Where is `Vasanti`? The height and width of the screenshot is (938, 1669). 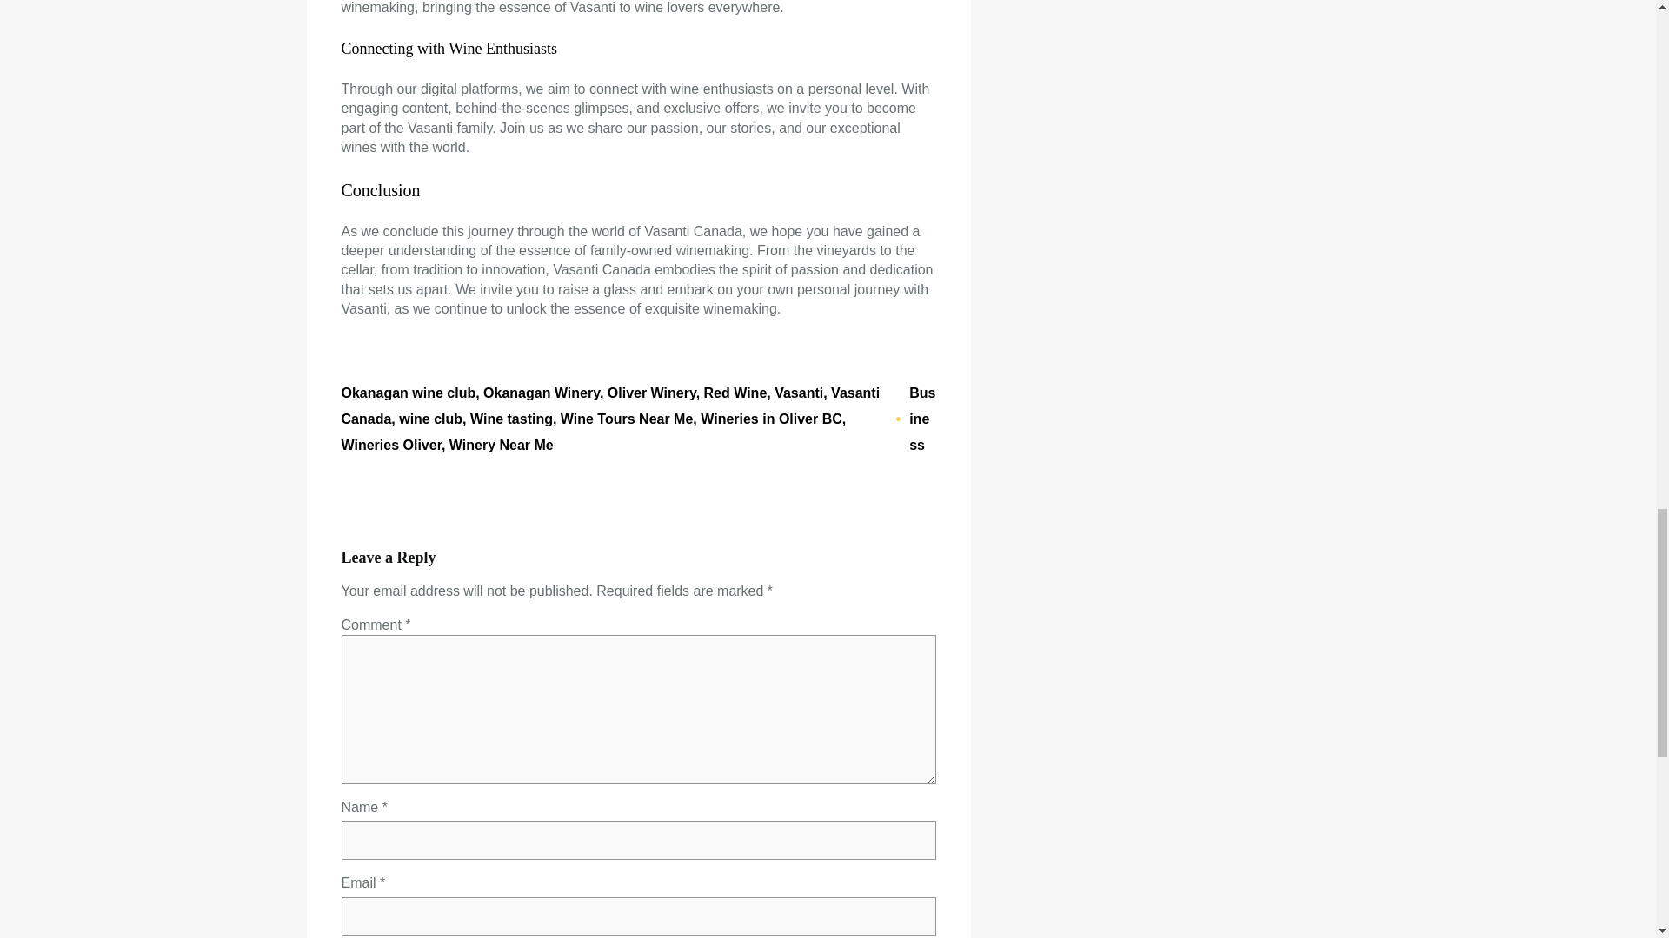
Vasanti is located at coordinates (798, 393).